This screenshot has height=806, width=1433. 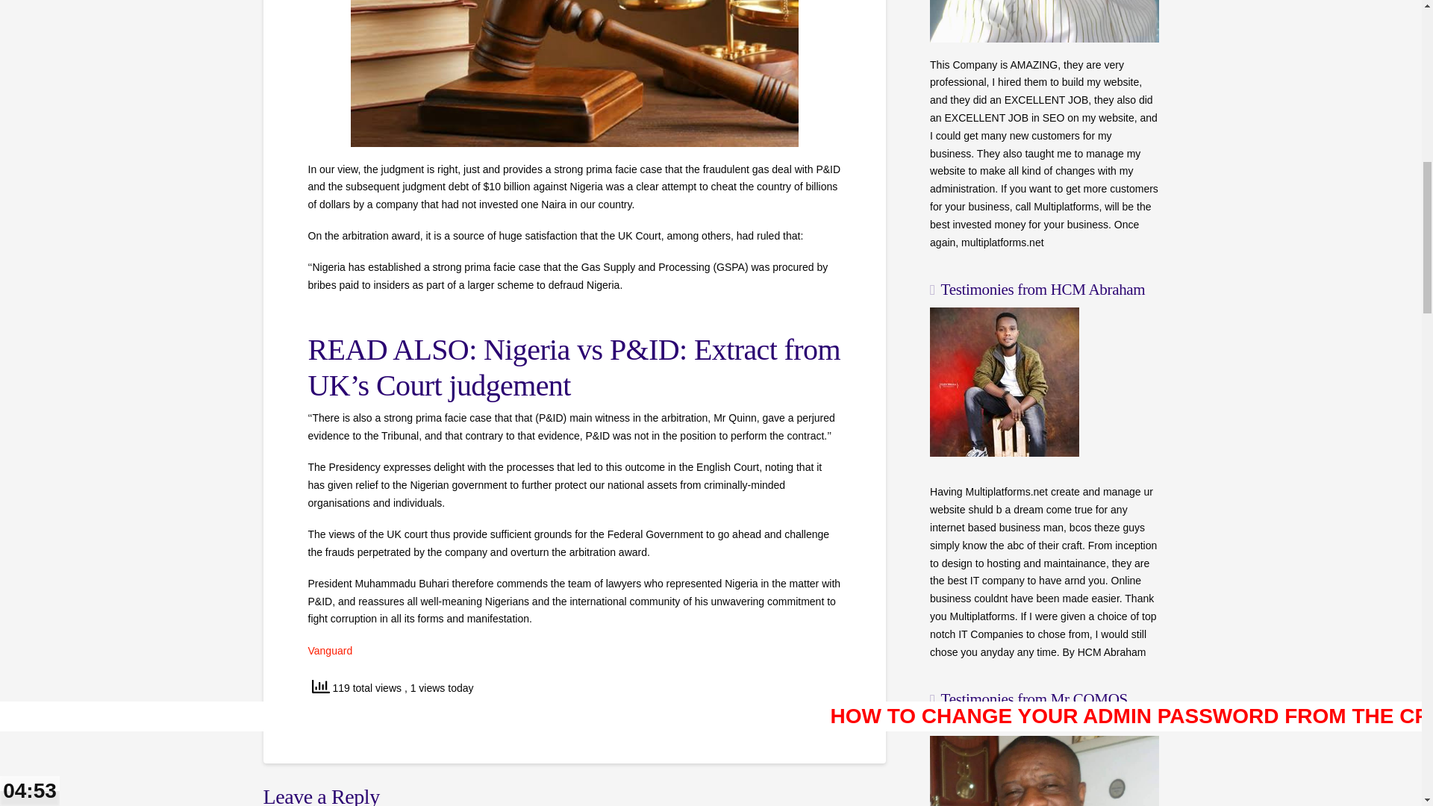 I want to click on Vanguard, so click(x=330, y=651).